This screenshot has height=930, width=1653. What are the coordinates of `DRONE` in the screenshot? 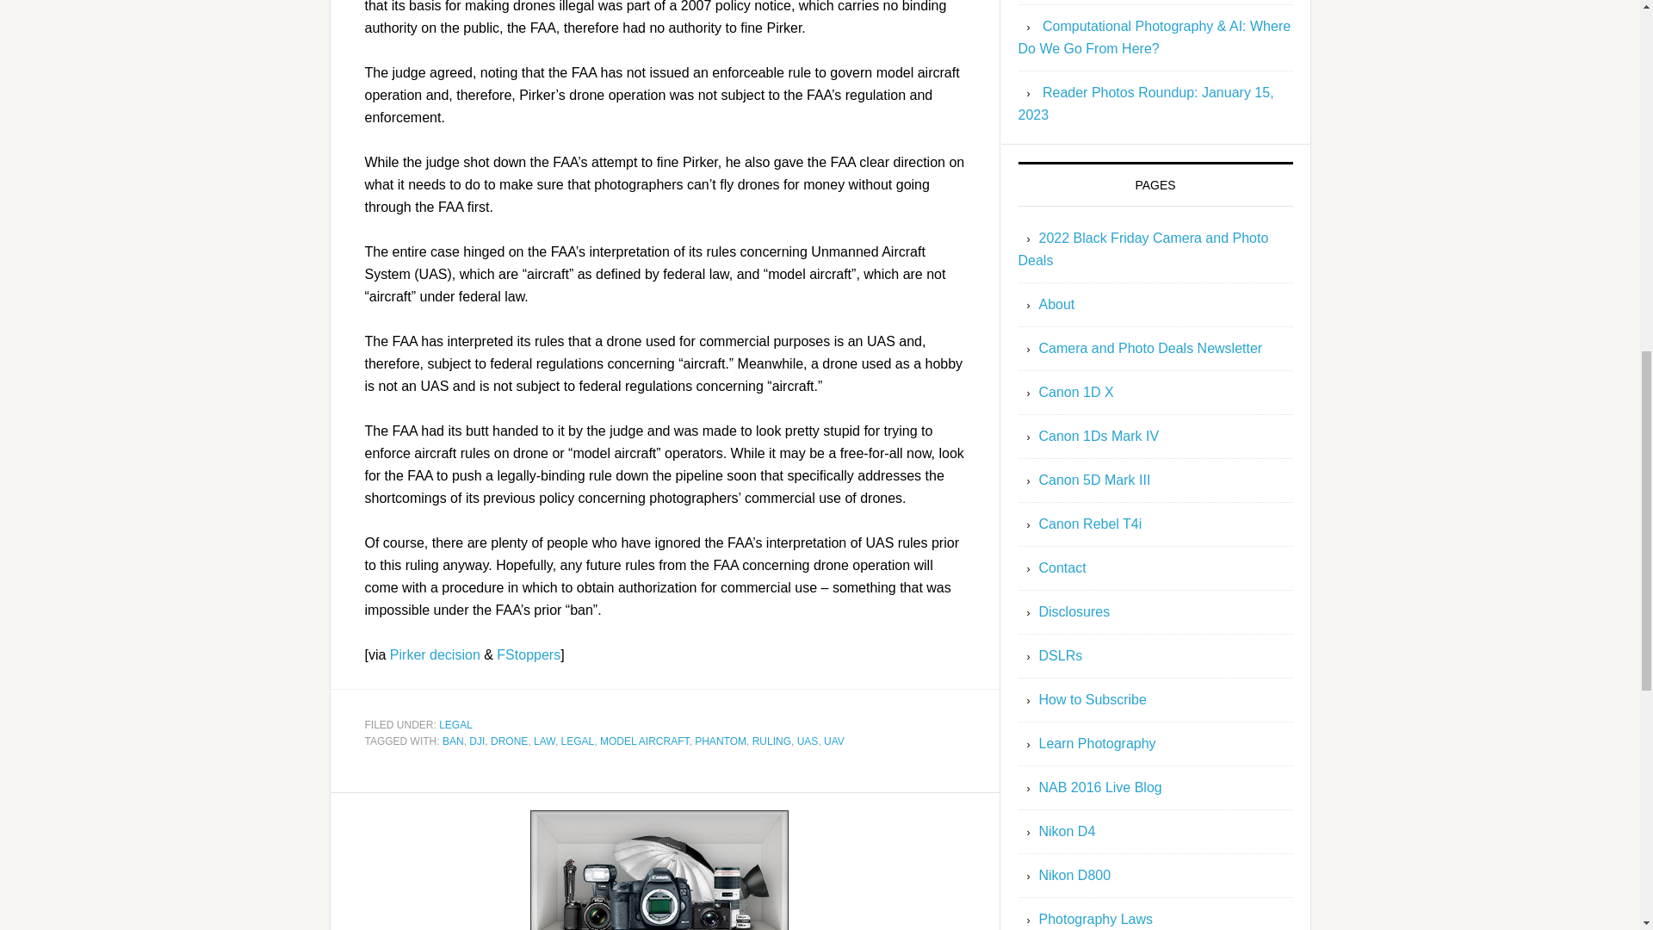 It's located at (509, 741).